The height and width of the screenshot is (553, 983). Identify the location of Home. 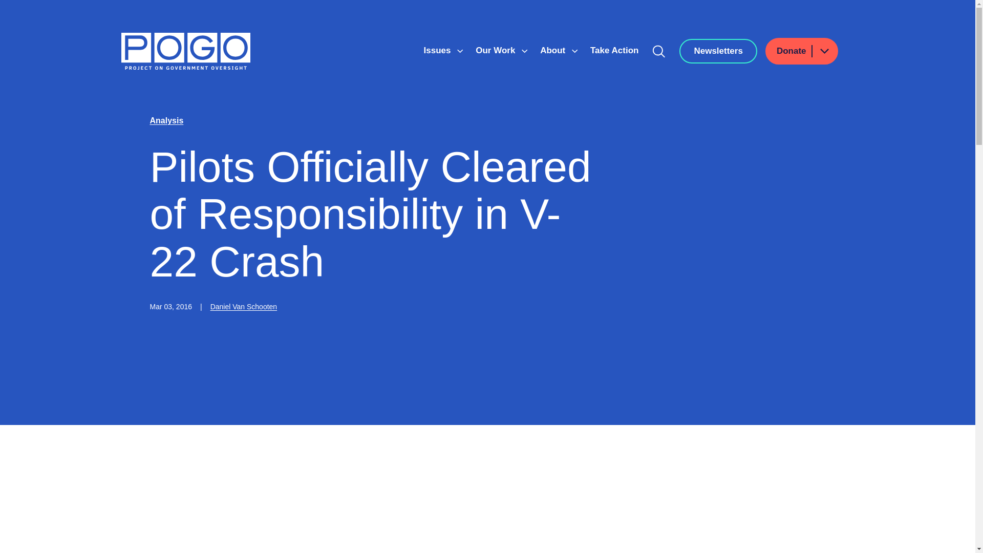
(185, 51).